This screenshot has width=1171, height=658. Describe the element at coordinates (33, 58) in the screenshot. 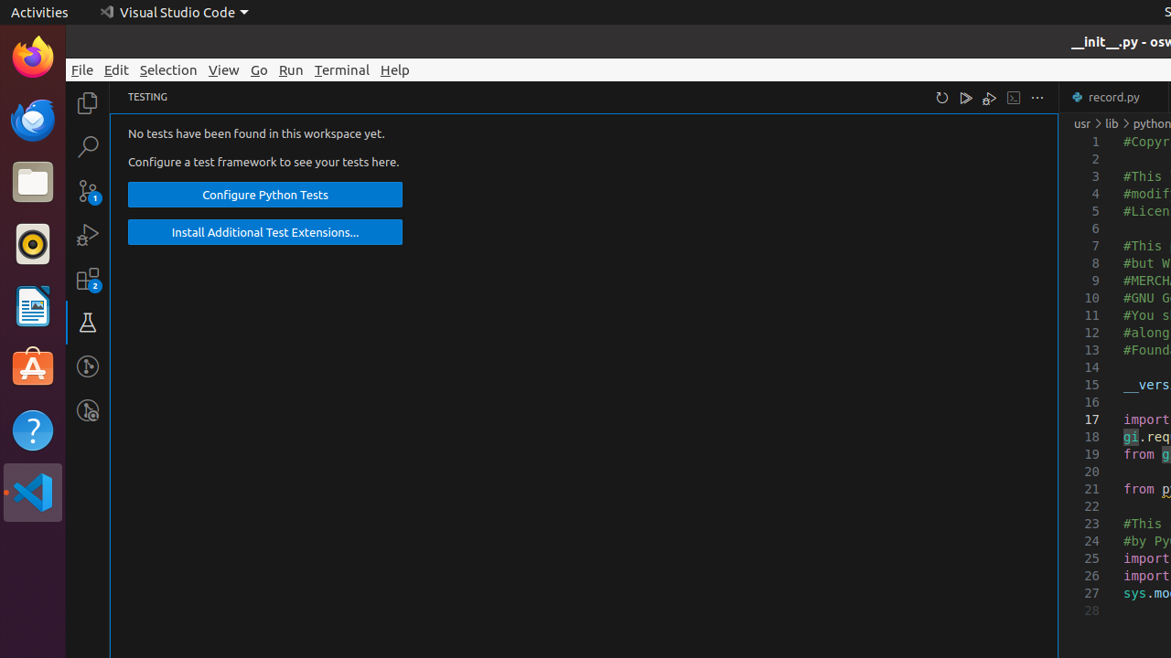

I see `Firefox Web Browser` at that location.